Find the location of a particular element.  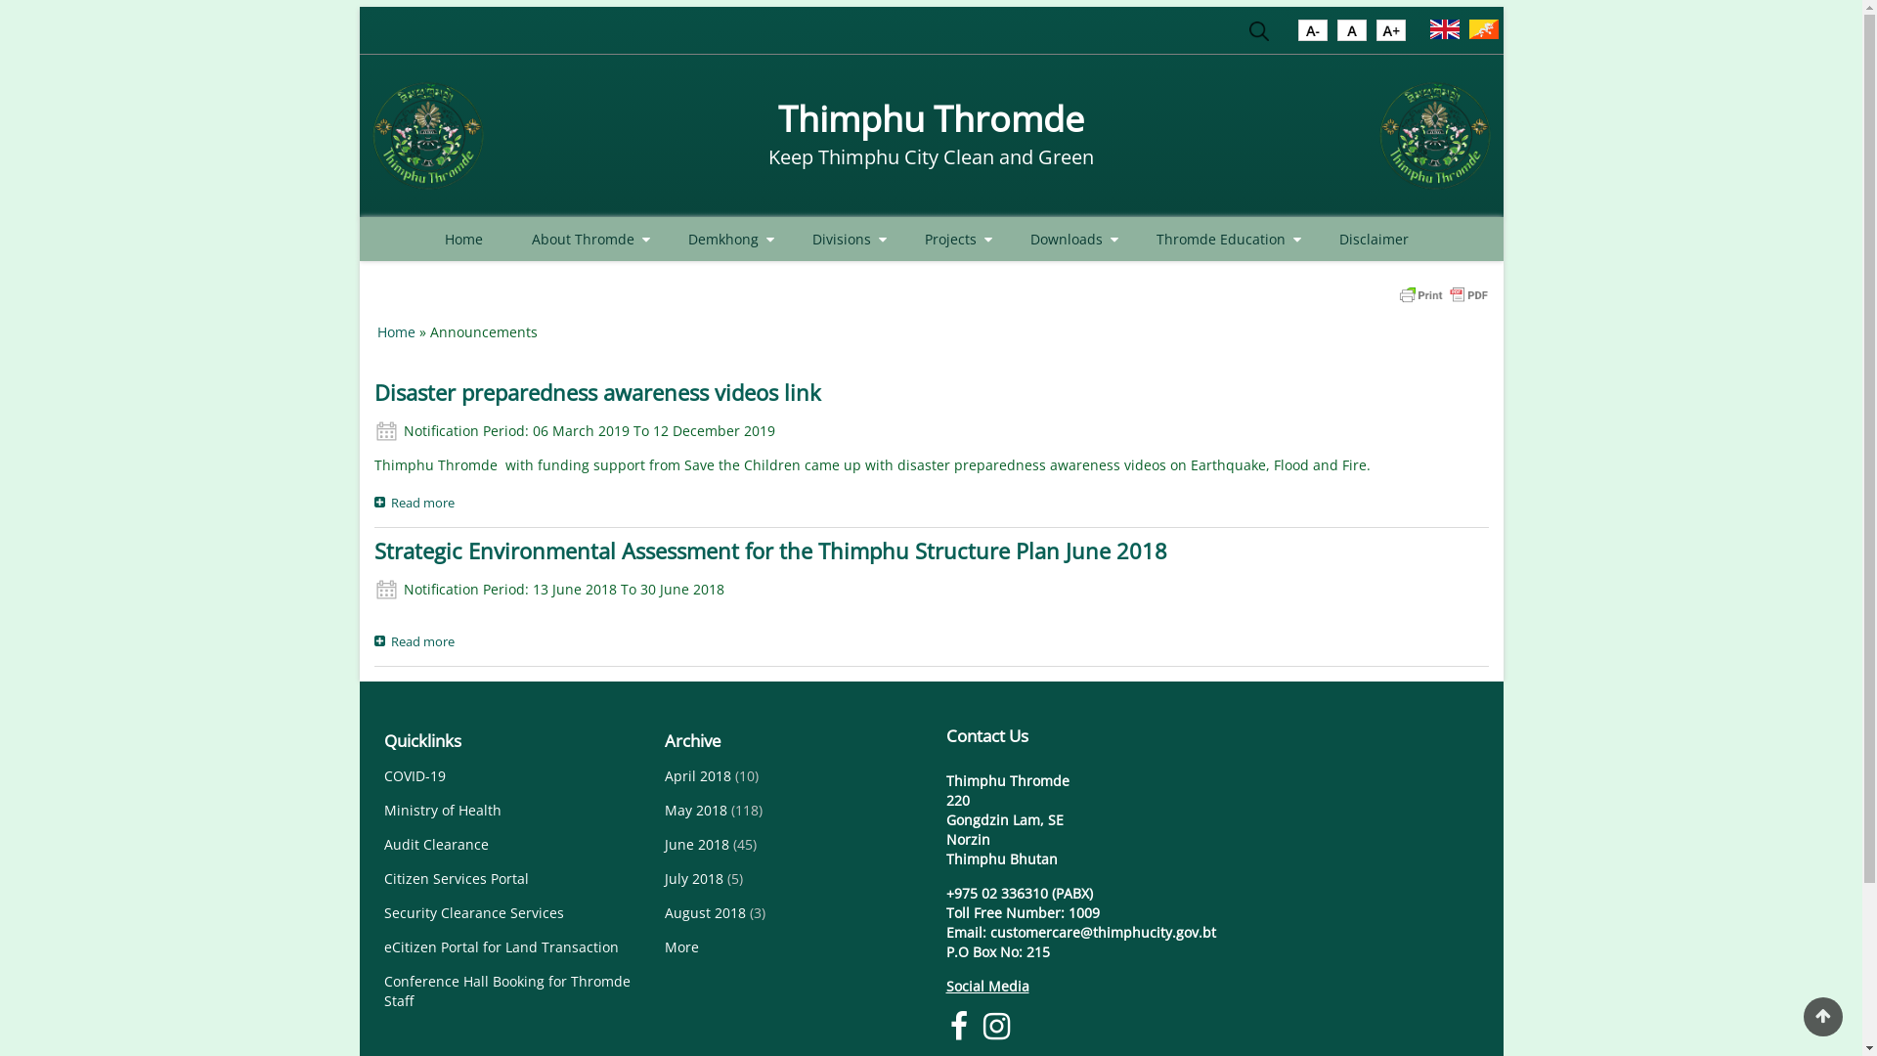

COVID-19 is located at coordinates (415, 776).